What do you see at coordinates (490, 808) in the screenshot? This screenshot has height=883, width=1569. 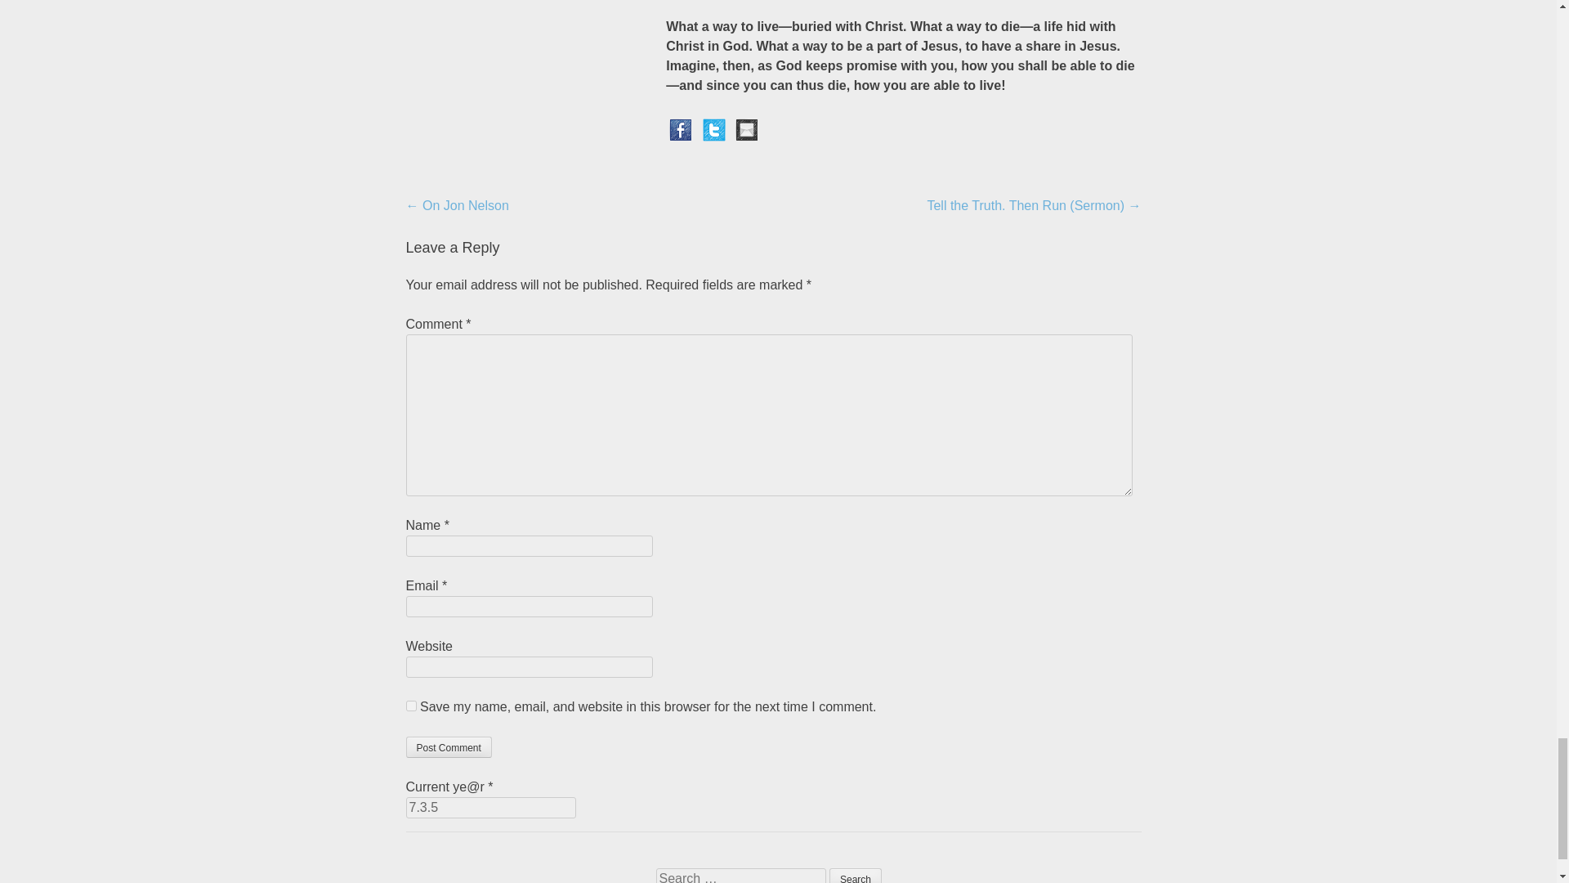 I see `7.3.5` at bounding box center [490, 808].